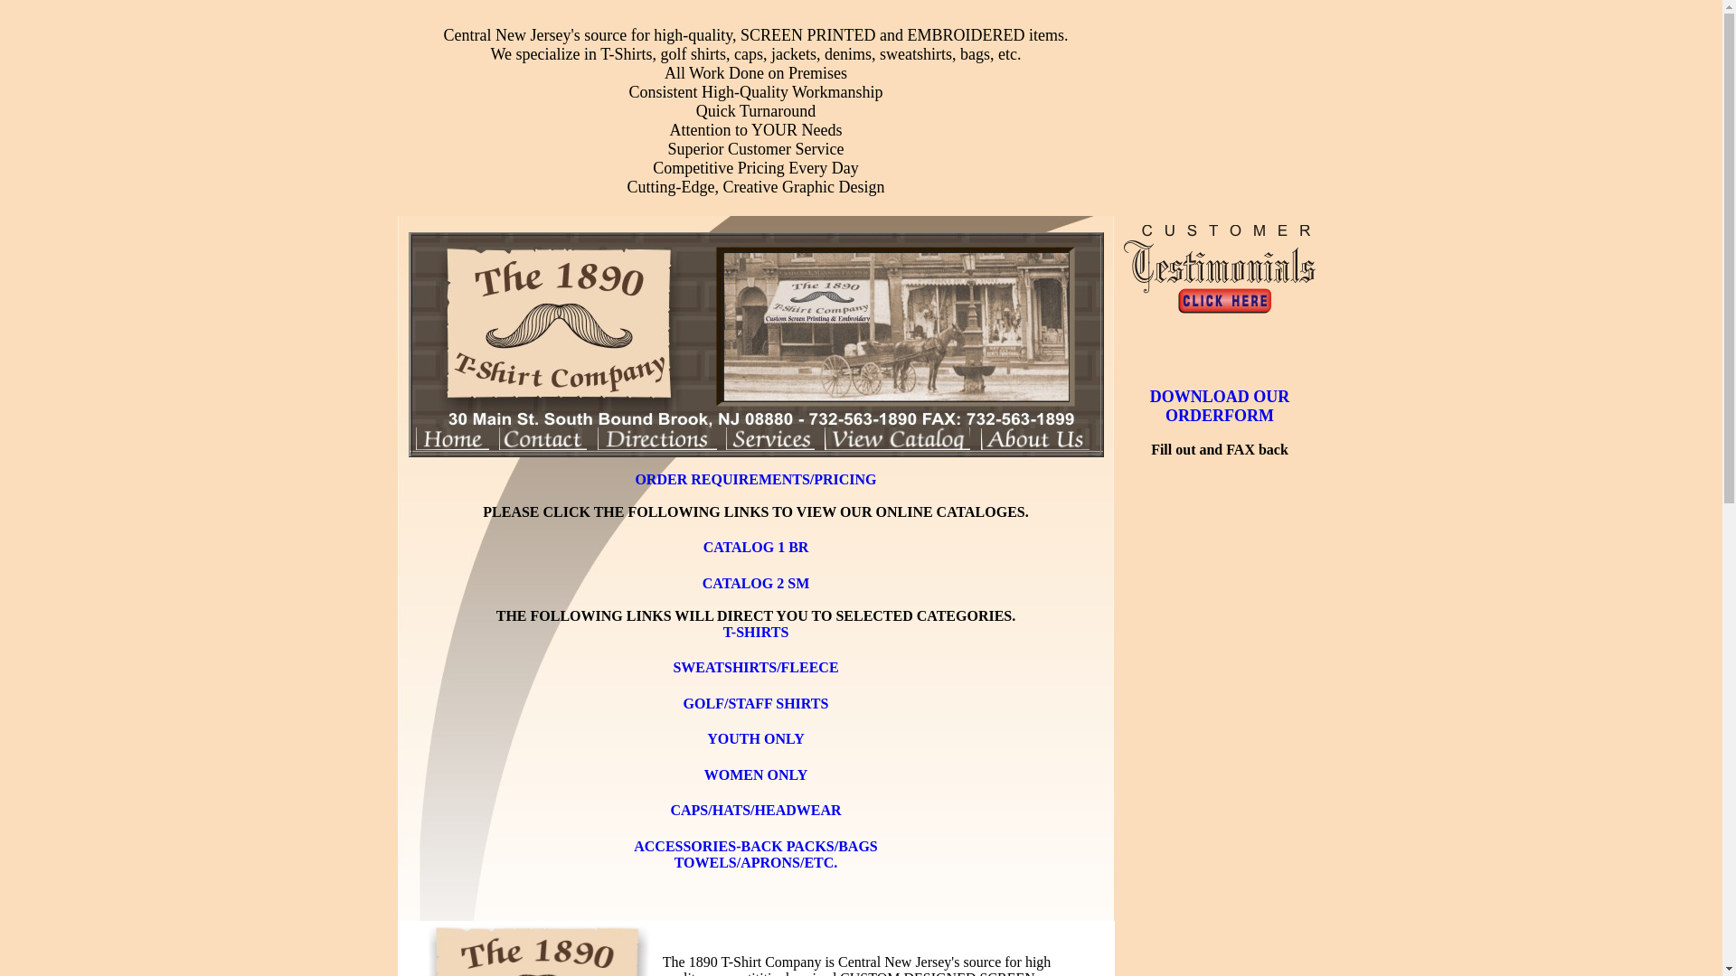 The height and width of the screenshot is (976, 1736). I want to click on CATALOG 1 BR, so click(756, 542).